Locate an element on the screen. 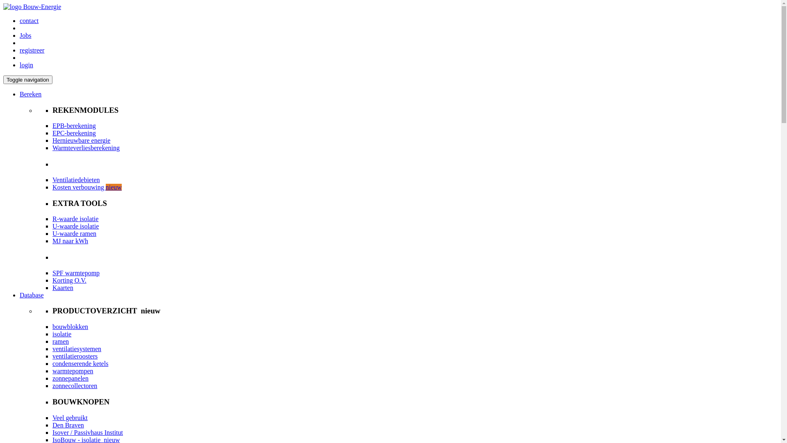 This screenshot has width=787, height=443. EPC-berekening is located at coordinates (74, 133).